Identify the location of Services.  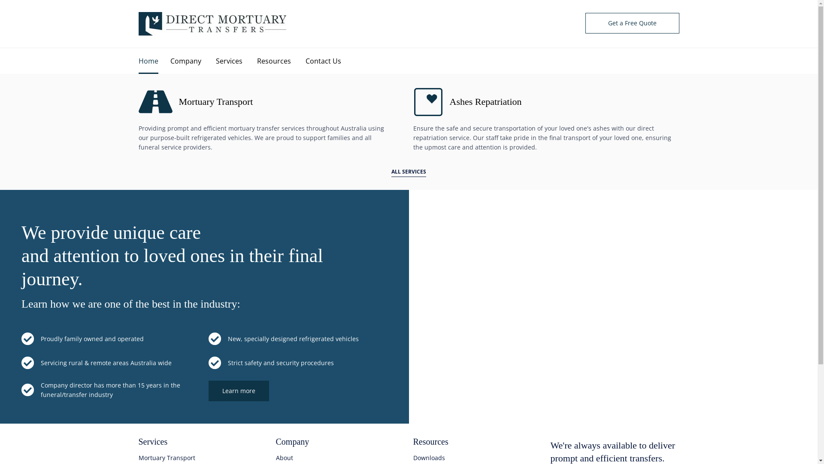
(236, 61).